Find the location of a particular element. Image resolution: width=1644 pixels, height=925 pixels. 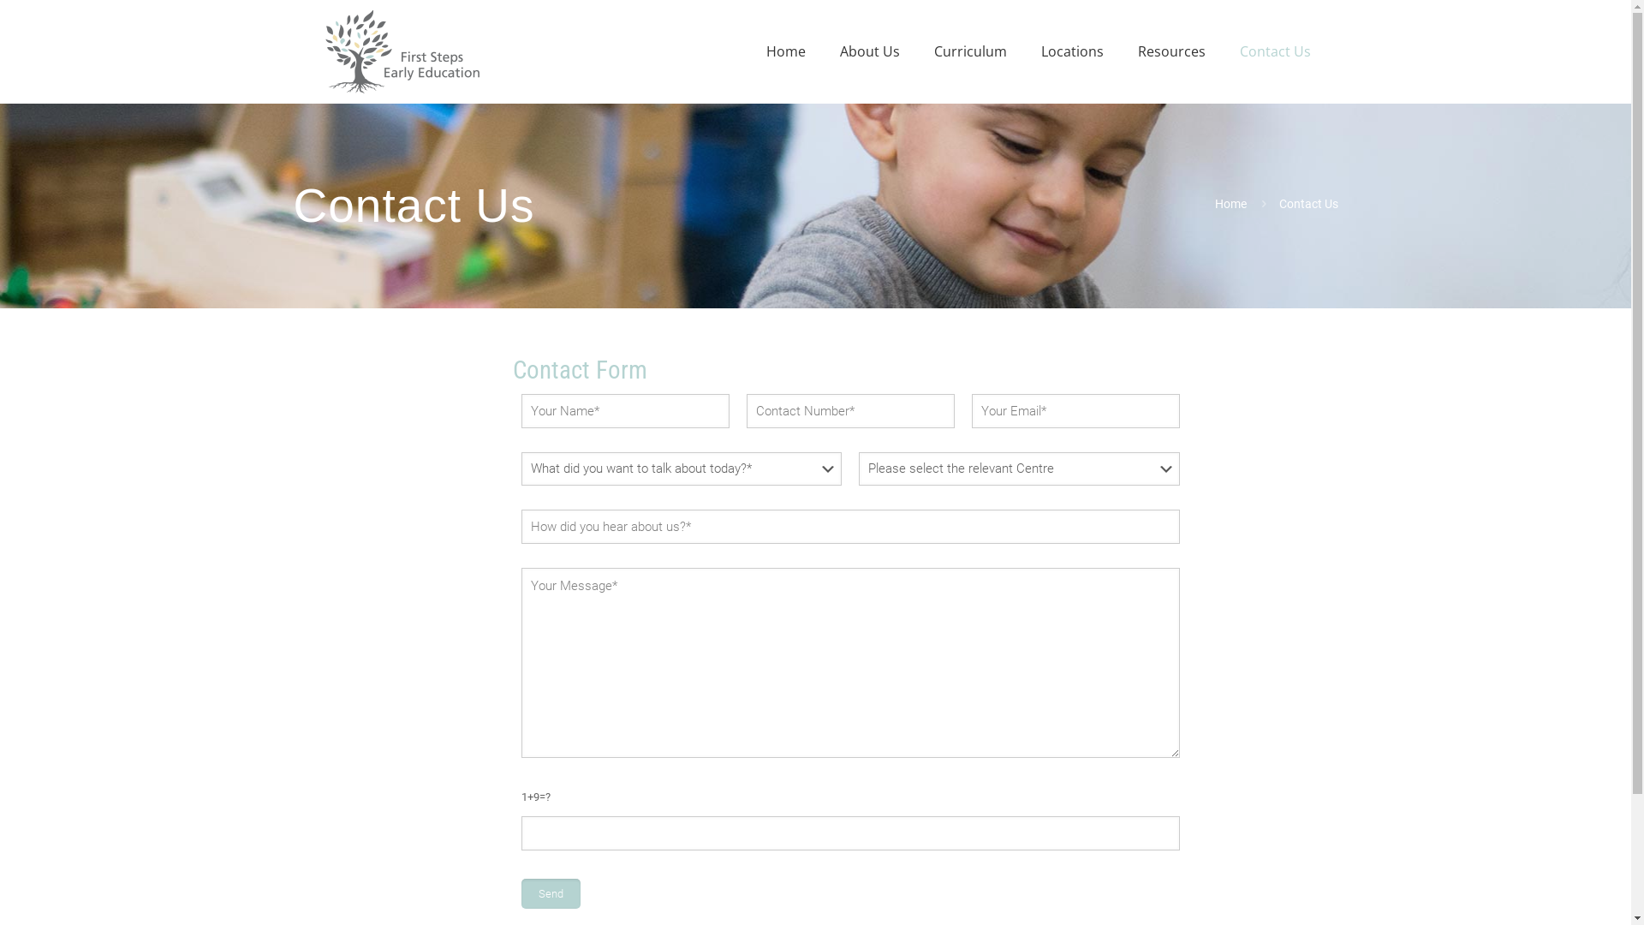

Home is located at coordinates (1231, 204).